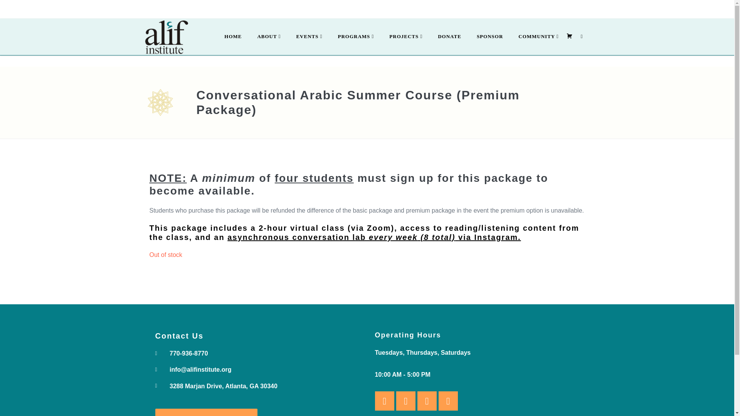 This screenshot has height=416, width=740. What do you see at coordinates (570, 37) in the screenshot?
I see `CART` at bounding box center [570, 37].